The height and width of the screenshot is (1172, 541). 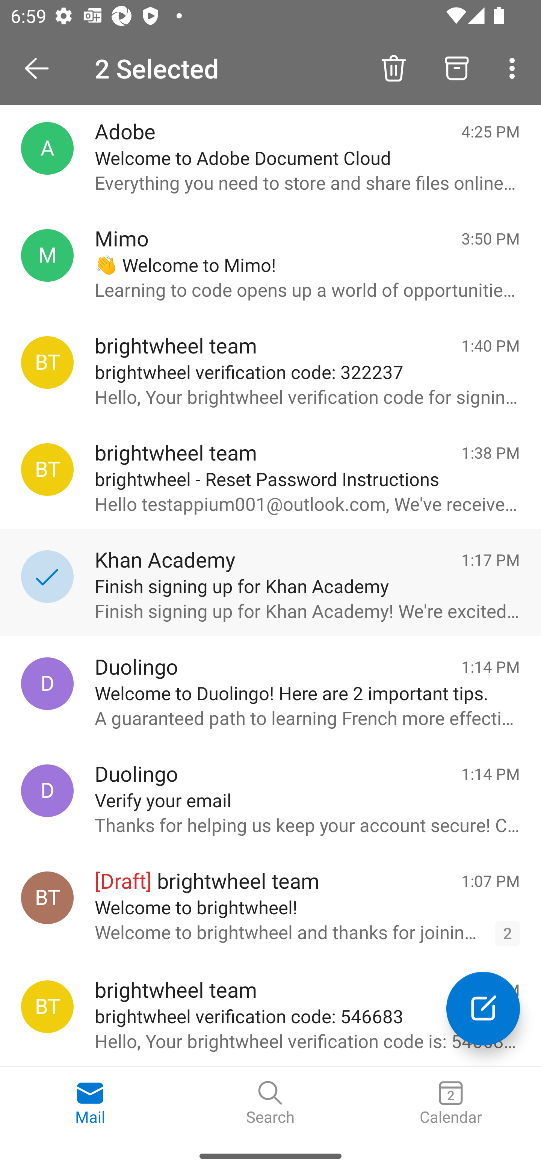 I want to click on brightwheel team, recovery@mybrightwheel.com, so click(x=47, y=362).